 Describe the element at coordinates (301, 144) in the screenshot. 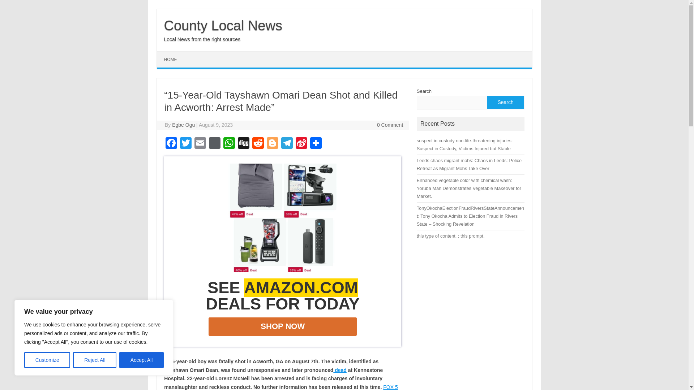

I see `Sina Weibo` at that location.